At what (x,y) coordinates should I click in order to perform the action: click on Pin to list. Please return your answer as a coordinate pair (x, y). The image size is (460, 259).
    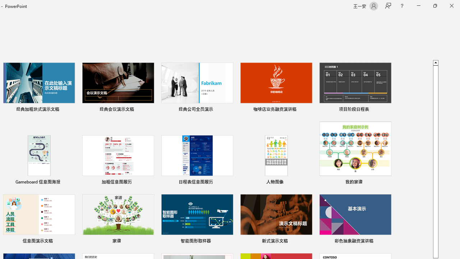
    Looking at the image, I should click on (387, 242).